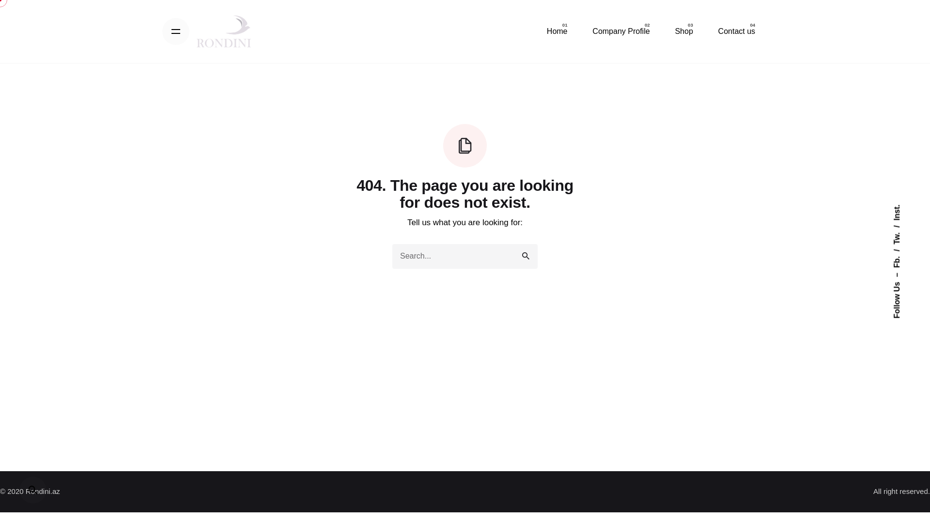 Image resolution: width=930 pixels, height=523 pixels. I want to click on Tw., so click(902, 230).